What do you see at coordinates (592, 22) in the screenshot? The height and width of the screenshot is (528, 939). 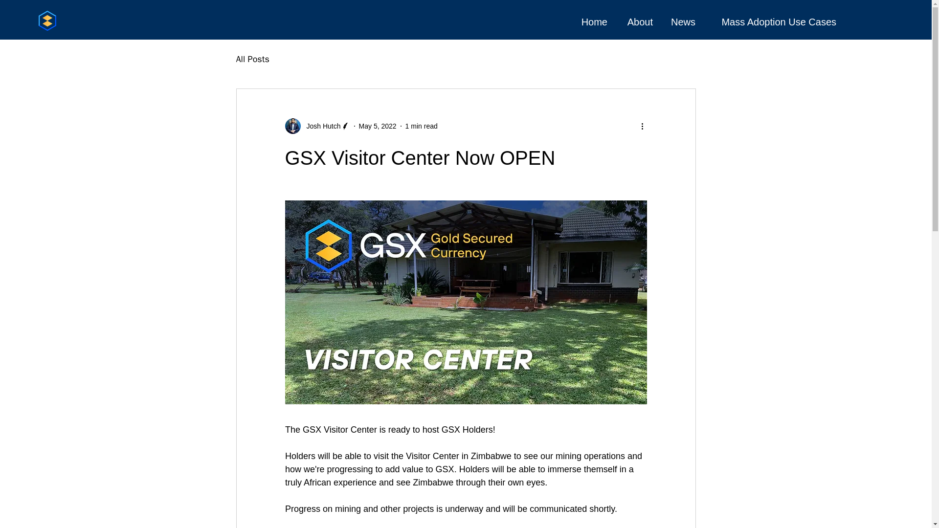 I see `Home` at bounding box center [592, 22].